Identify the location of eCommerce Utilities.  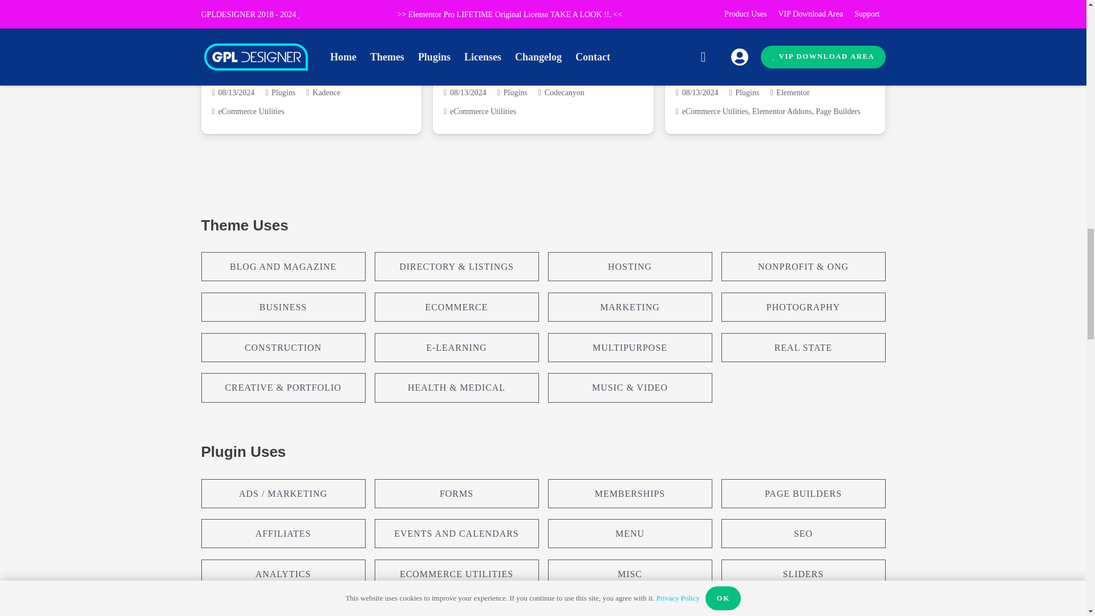
(251, 111).